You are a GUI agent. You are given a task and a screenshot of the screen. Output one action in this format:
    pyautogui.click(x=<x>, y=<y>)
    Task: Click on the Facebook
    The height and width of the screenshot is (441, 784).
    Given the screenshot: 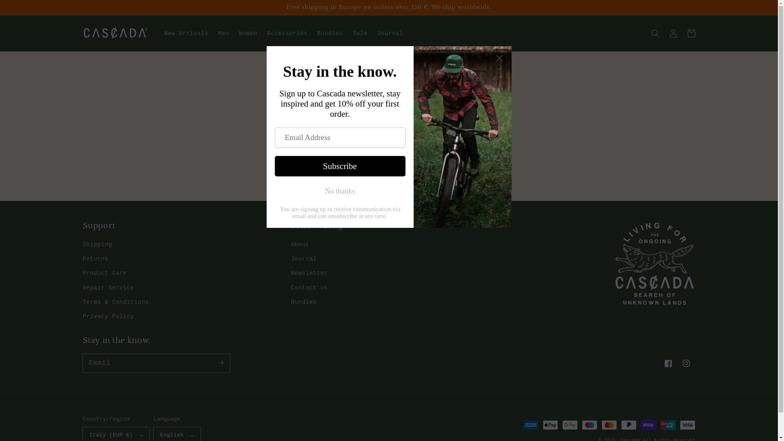 What is the action you would take?
    pyautogui.click(x=668, y=363)
    